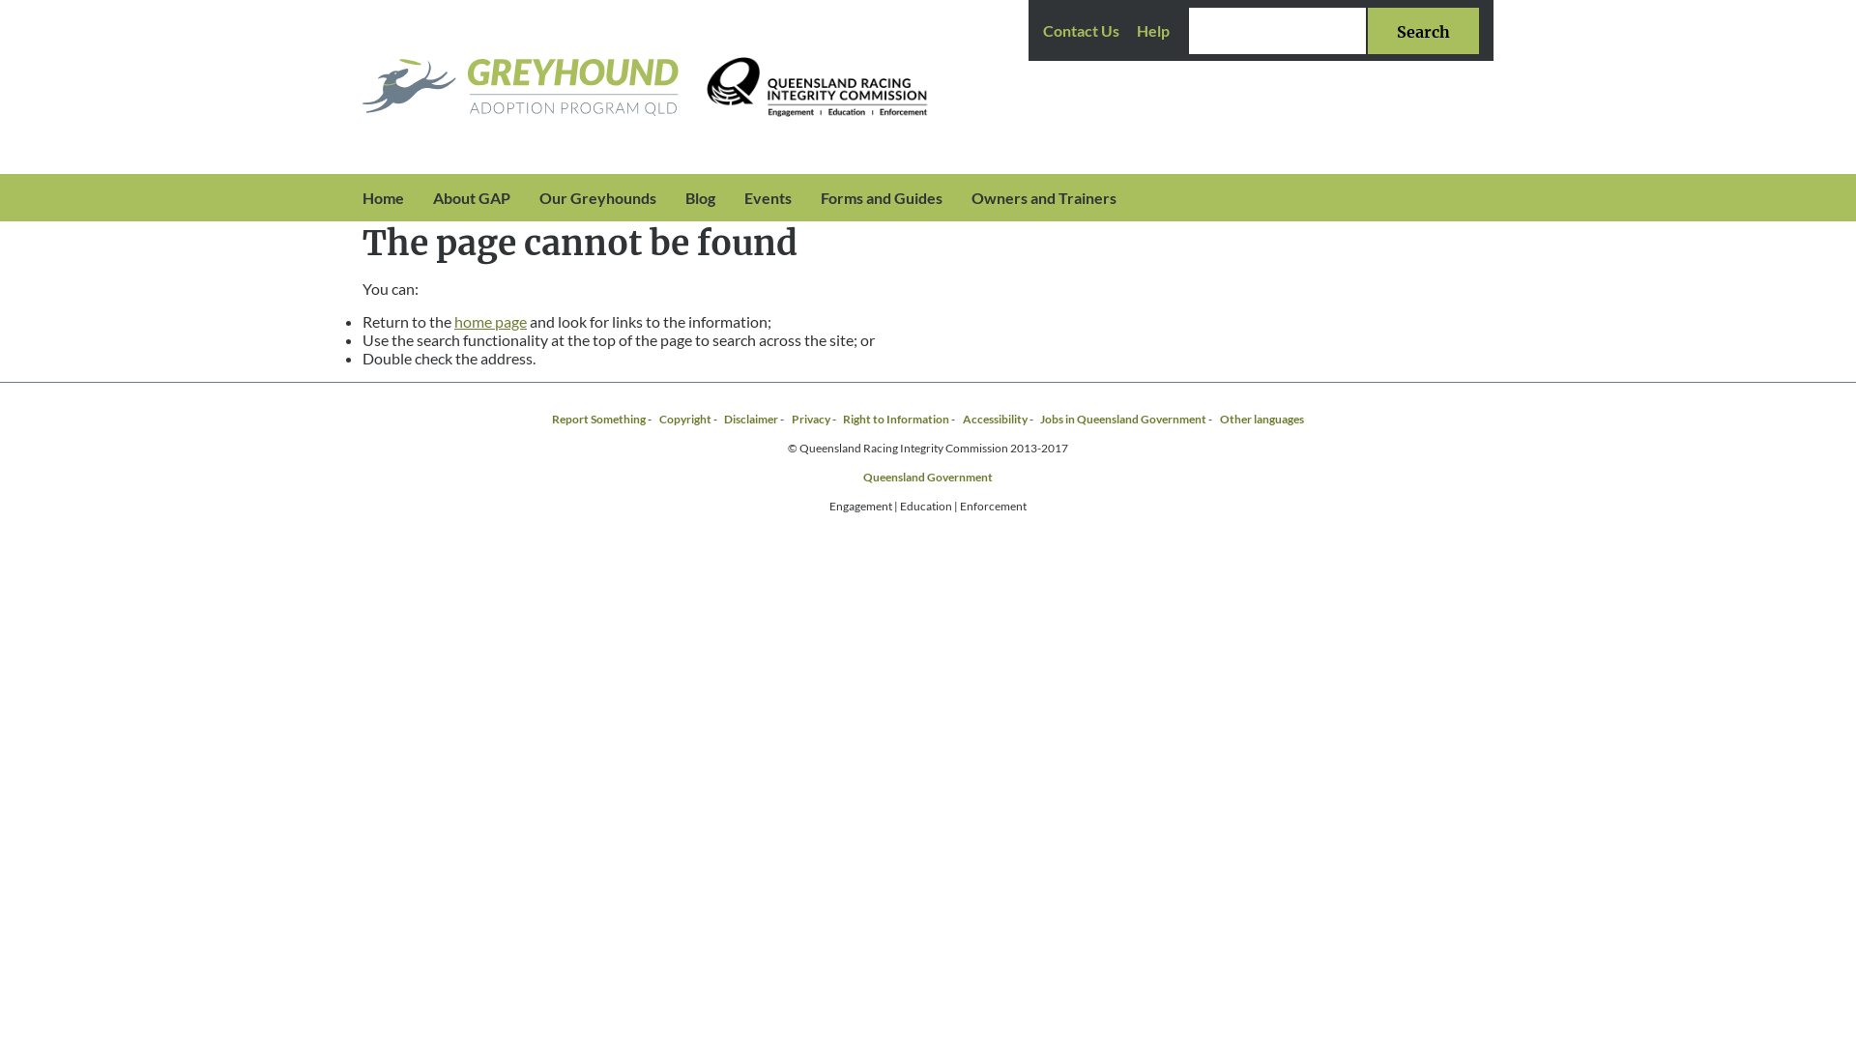 This screenshot has width=1856, height=1044. I want to click on Other languages, so click(1262, 420).